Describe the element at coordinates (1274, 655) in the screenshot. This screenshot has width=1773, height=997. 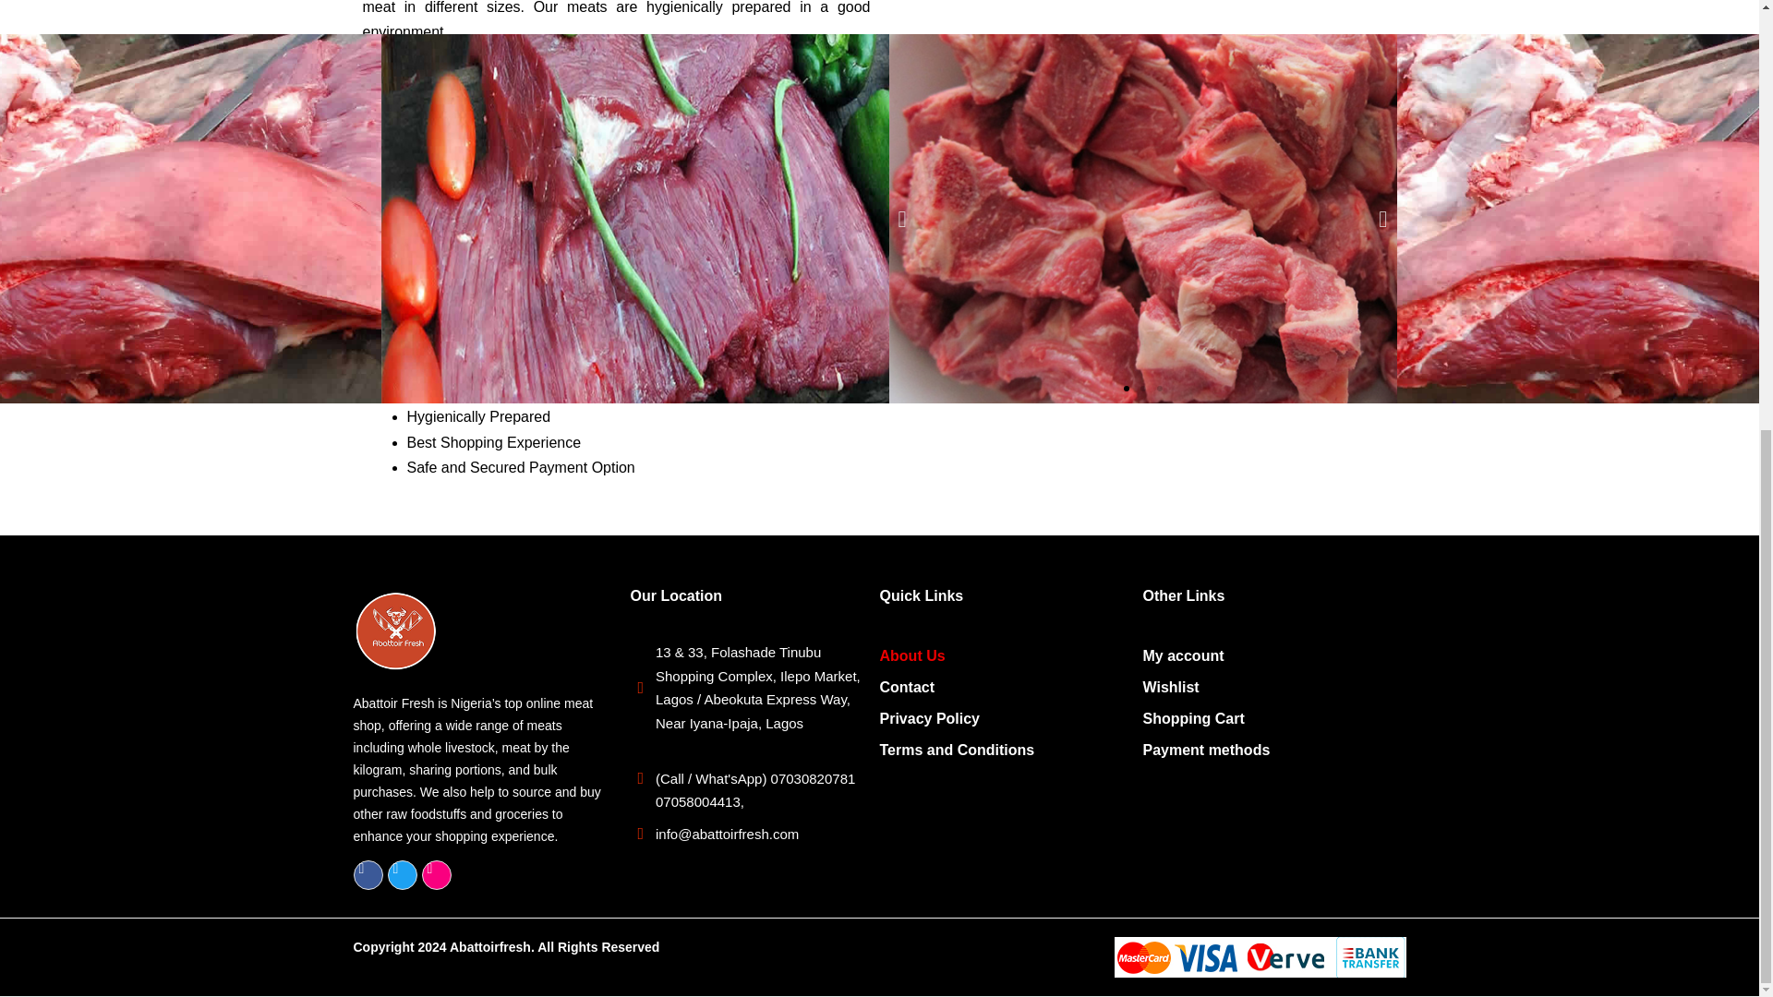
I see `My account` at that location.